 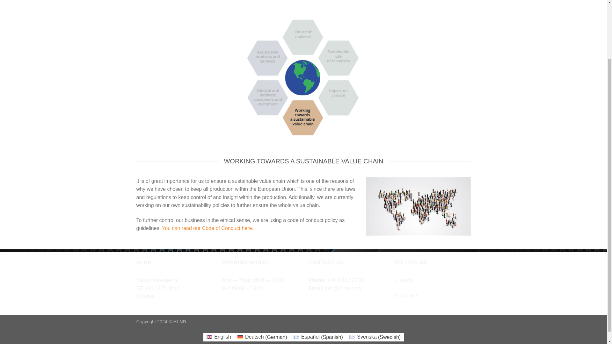 I want to click on You can read our Code of Conduct here., so click(x=208, y=228).